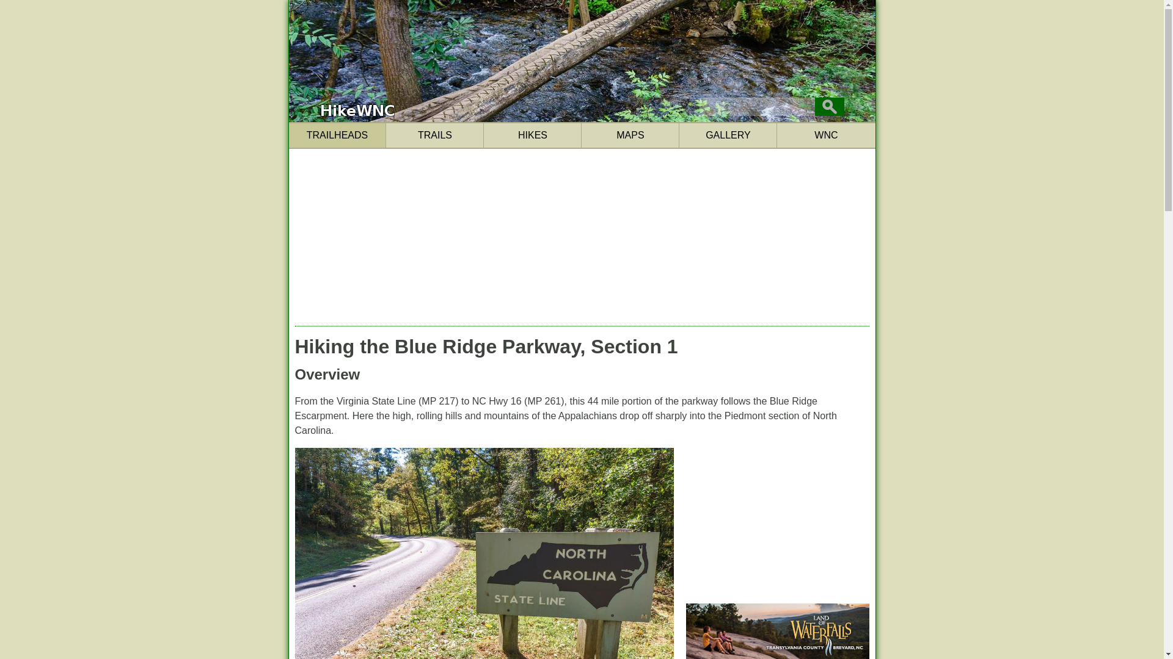 The image size is (1173, 659). I want to click on MAPS, so click(630, 135).